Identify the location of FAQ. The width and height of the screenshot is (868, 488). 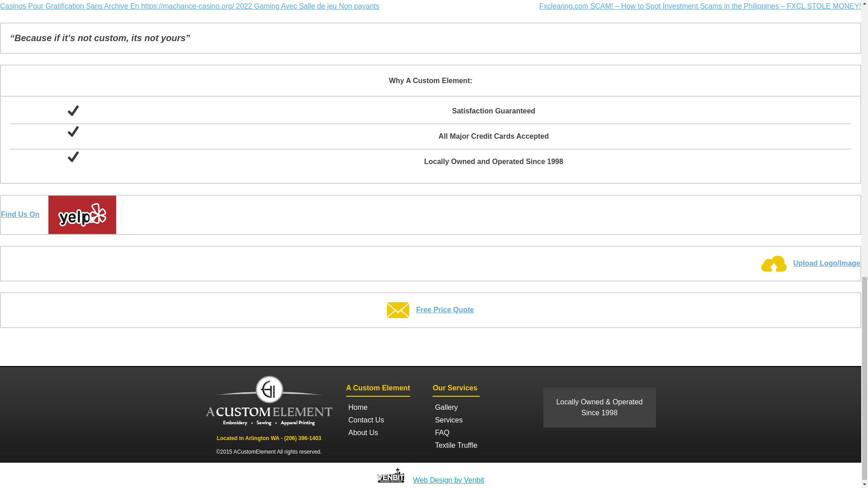
(456, 433).